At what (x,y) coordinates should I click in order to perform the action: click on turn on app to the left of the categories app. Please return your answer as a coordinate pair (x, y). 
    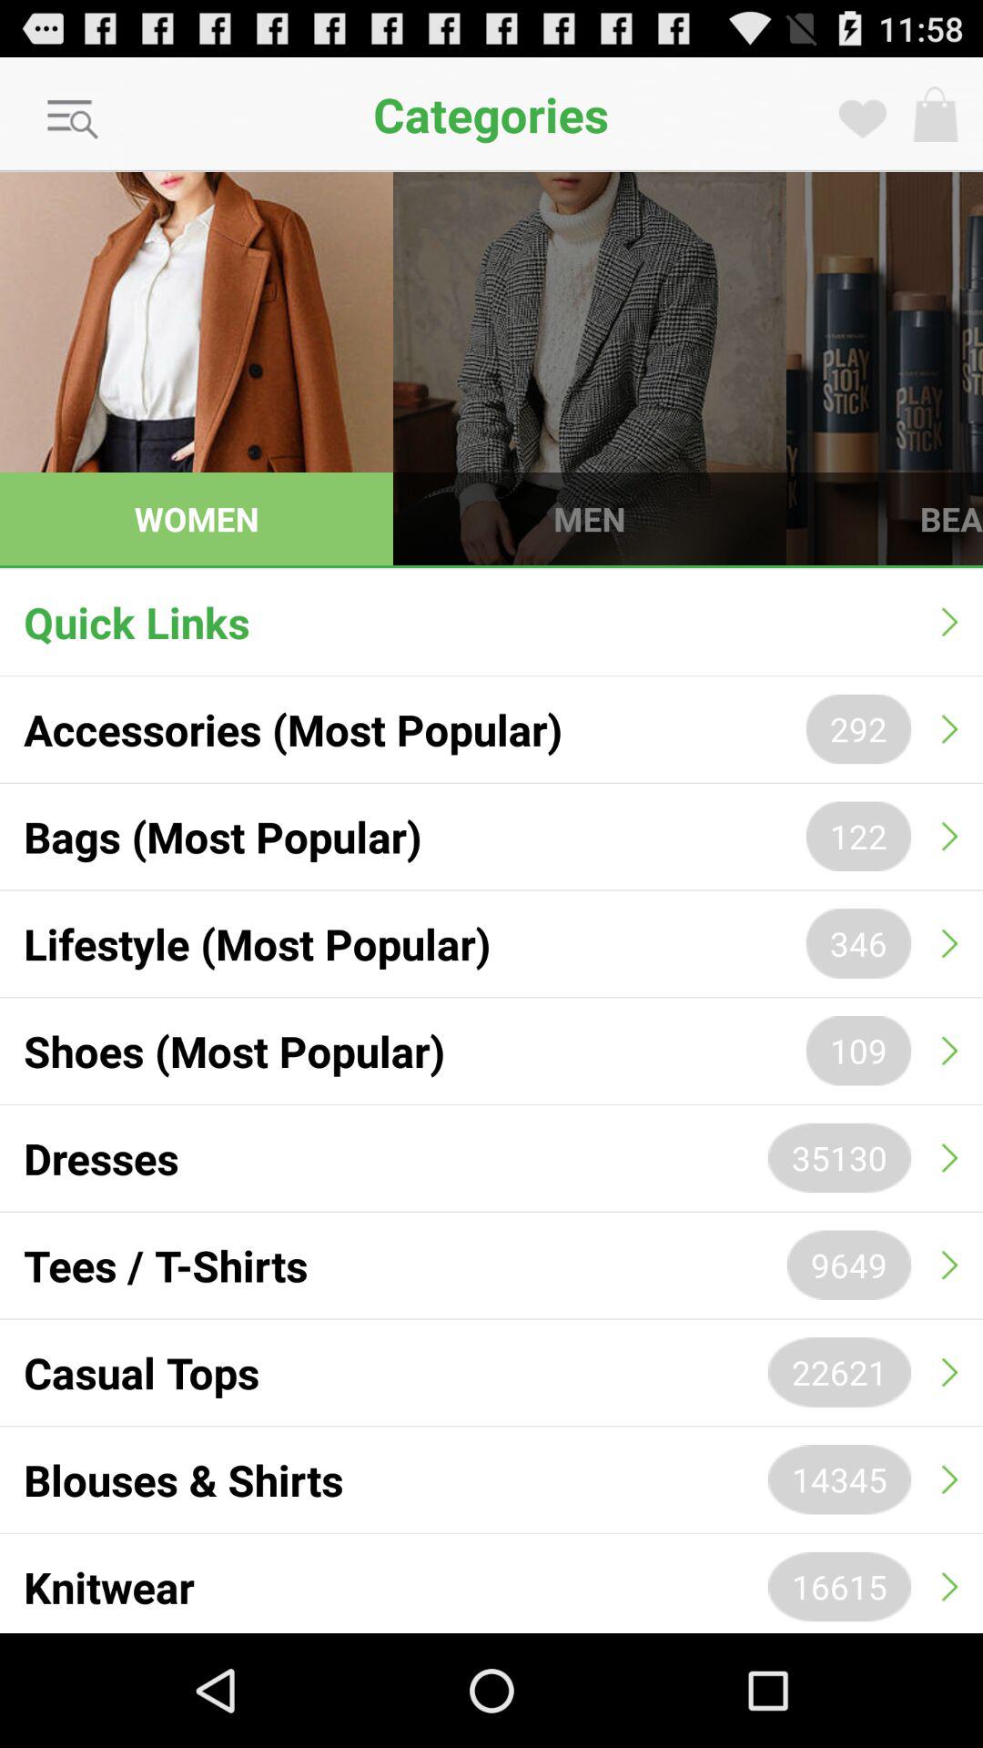
    Looking at the image, I should click on (74, 120).